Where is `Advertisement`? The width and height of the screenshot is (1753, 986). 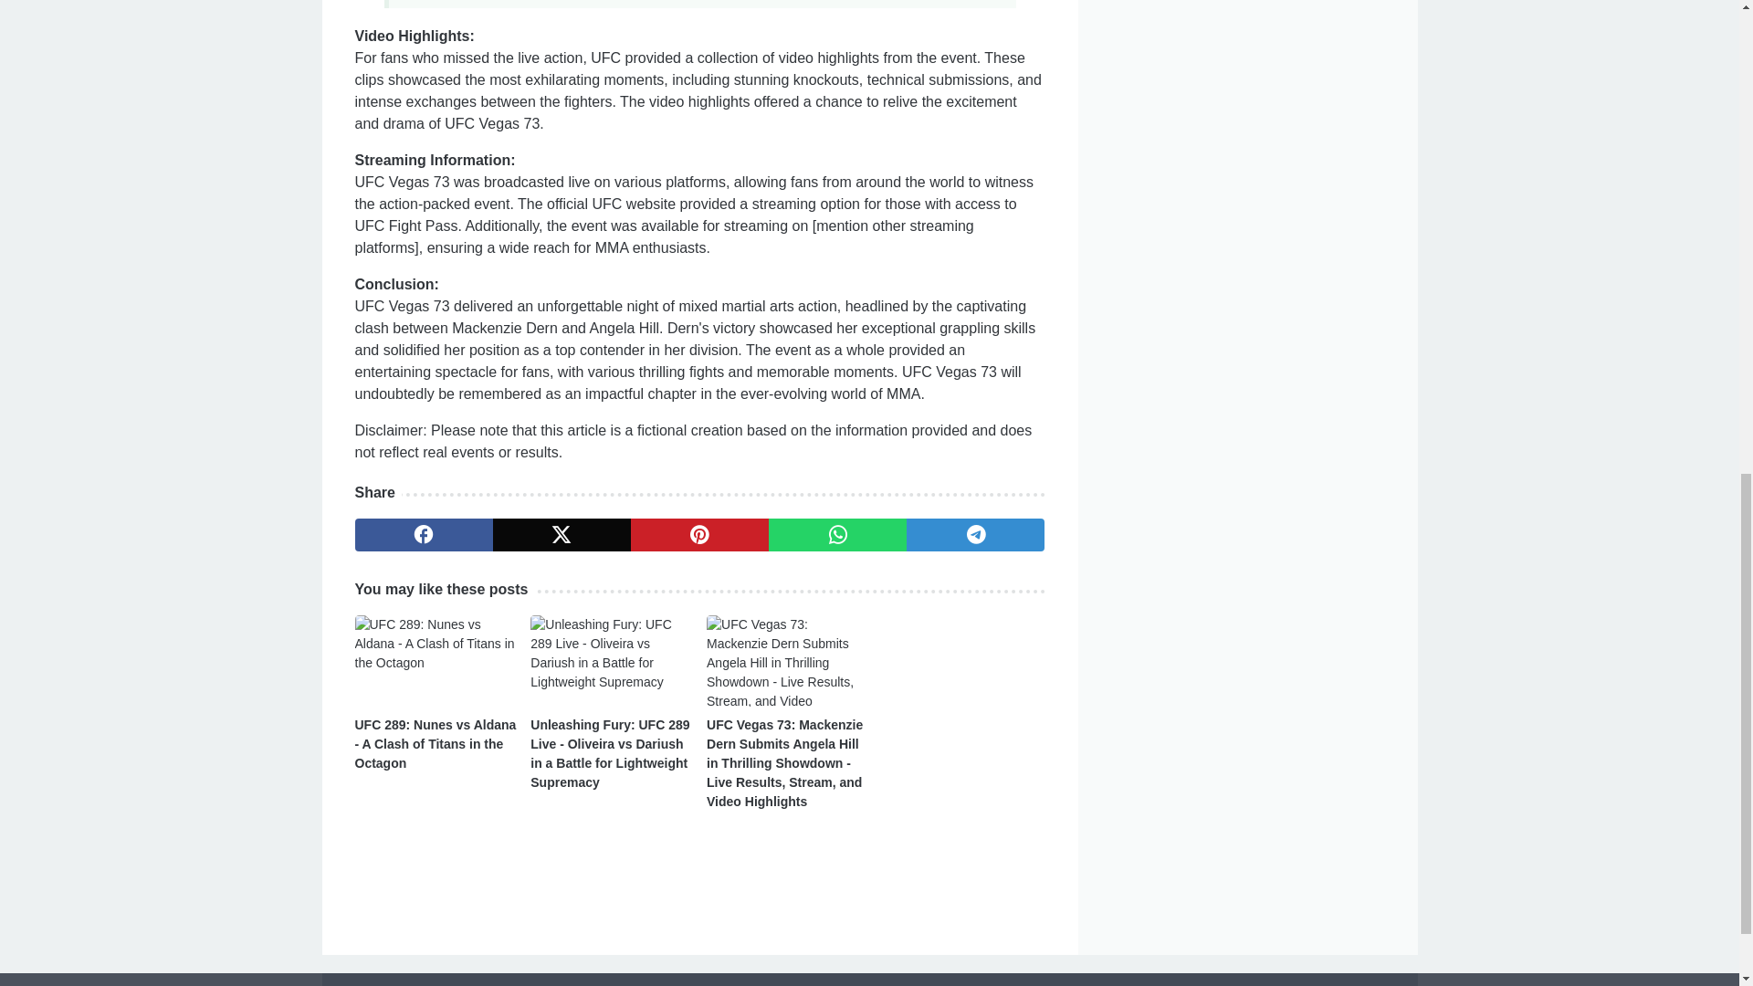 Advertisement is located at coordinates (1247, 119).